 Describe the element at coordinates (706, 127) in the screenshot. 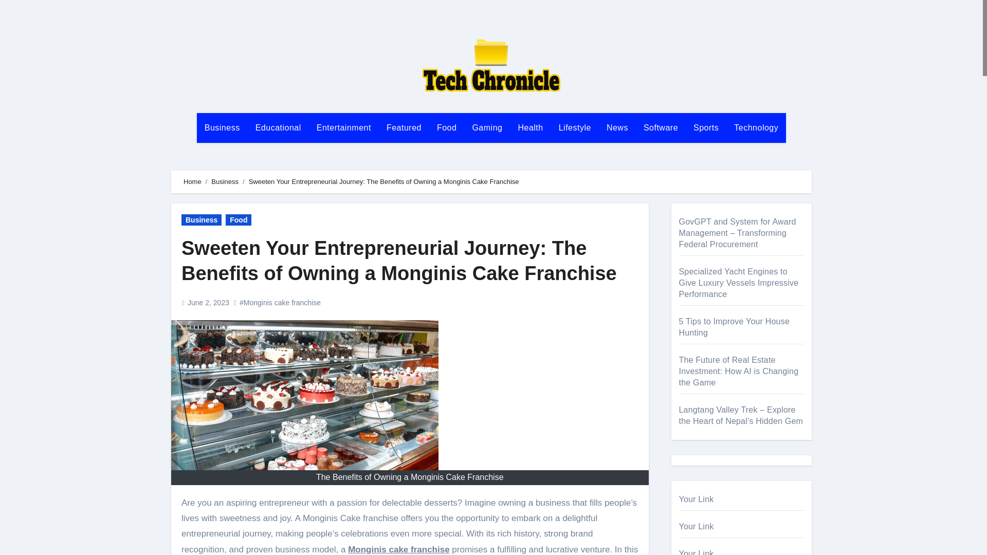

I see `Sports` at that location.